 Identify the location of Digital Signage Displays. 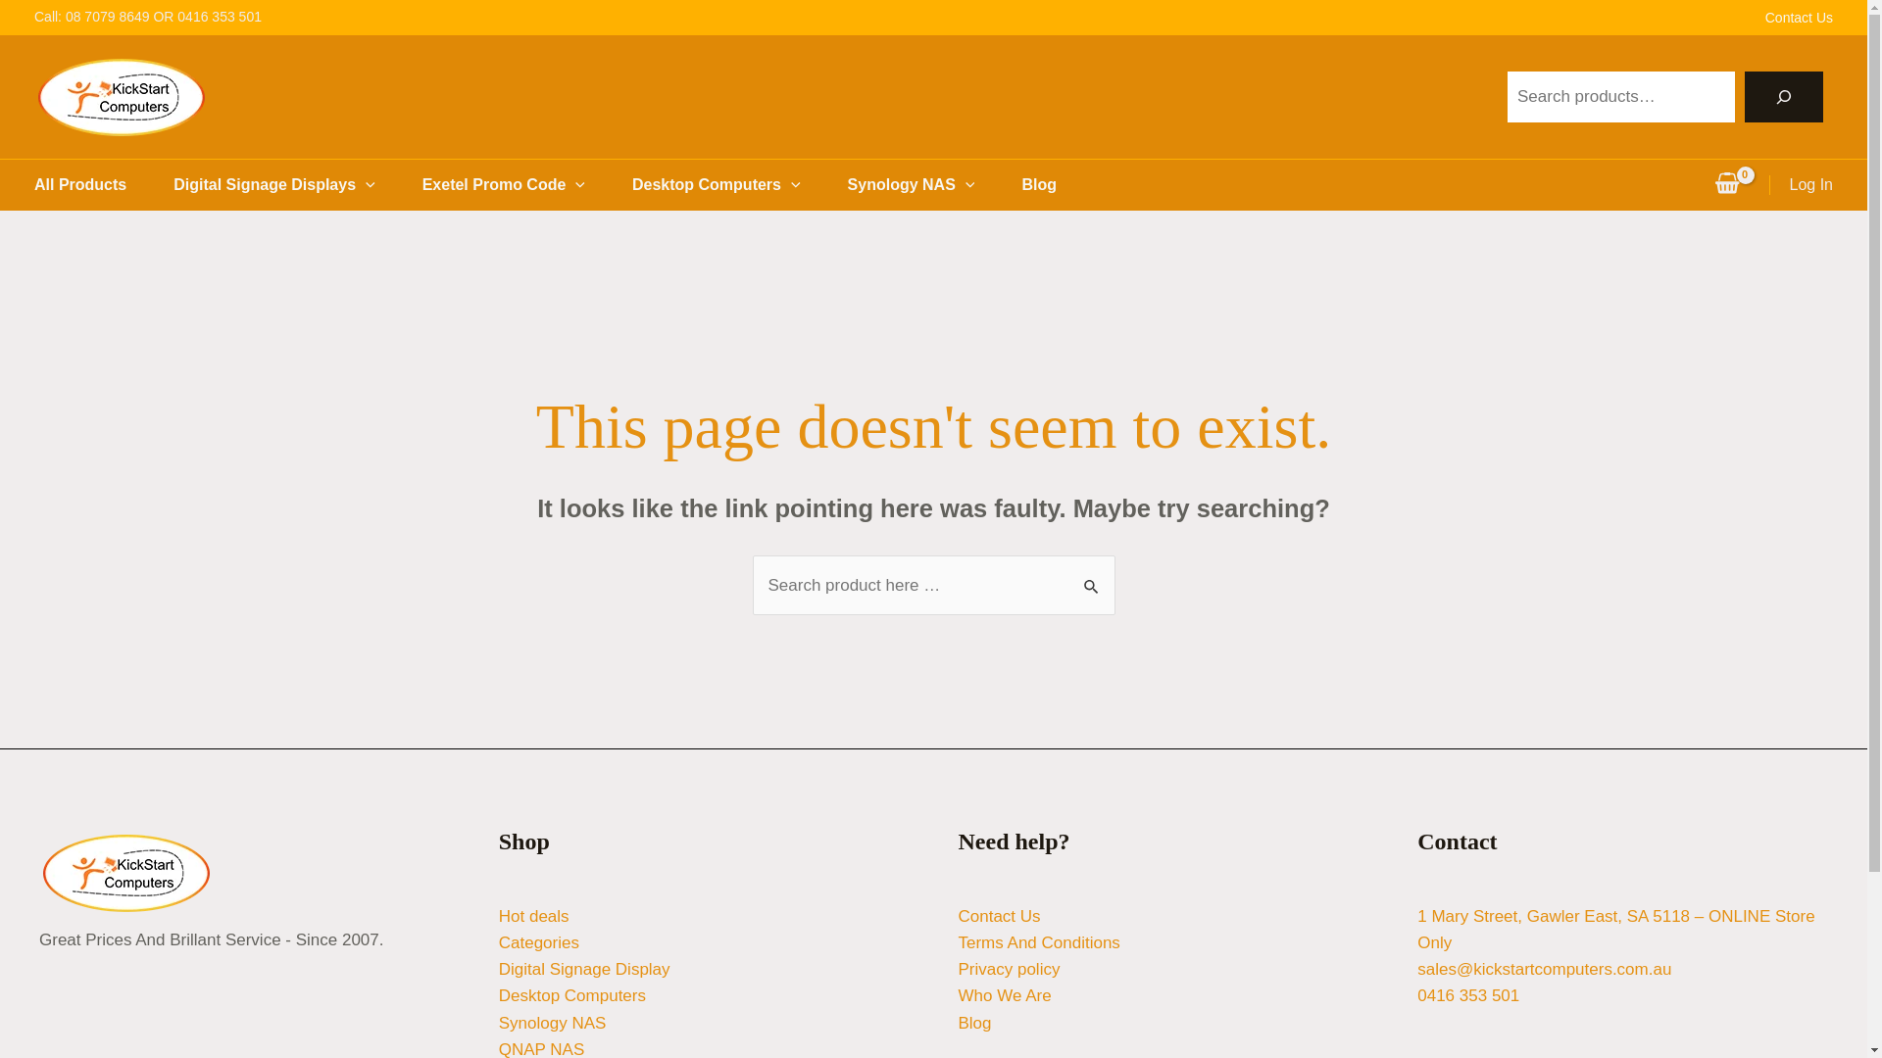
(298, 185).